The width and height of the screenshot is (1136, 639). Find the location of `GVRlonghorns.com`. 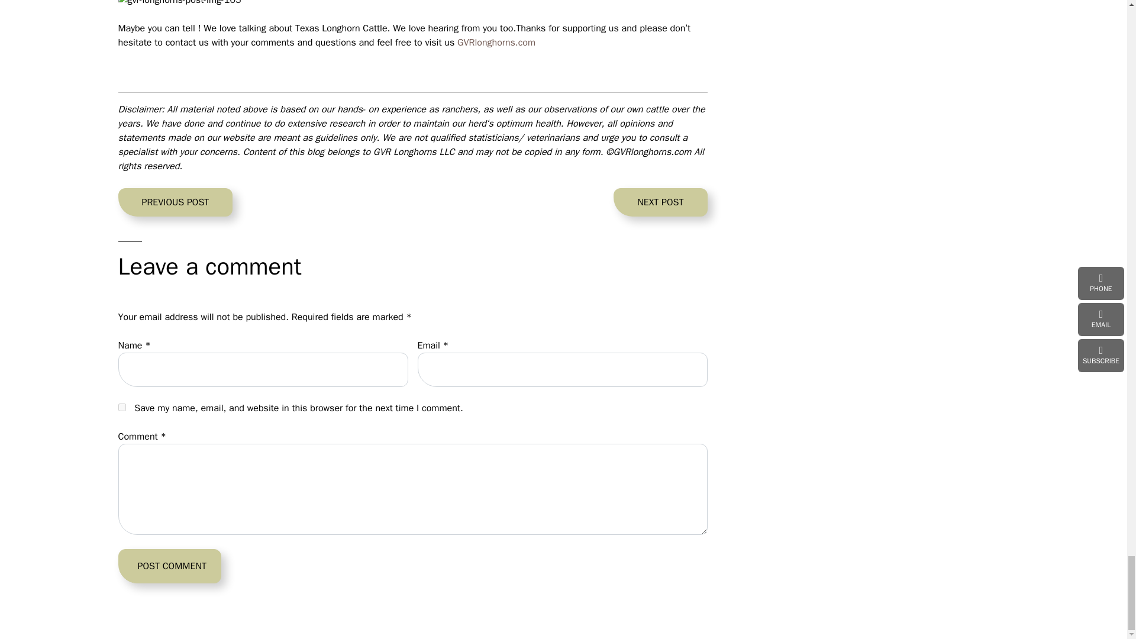

GVRlonghorns.com is located at coordinates (496, 43).